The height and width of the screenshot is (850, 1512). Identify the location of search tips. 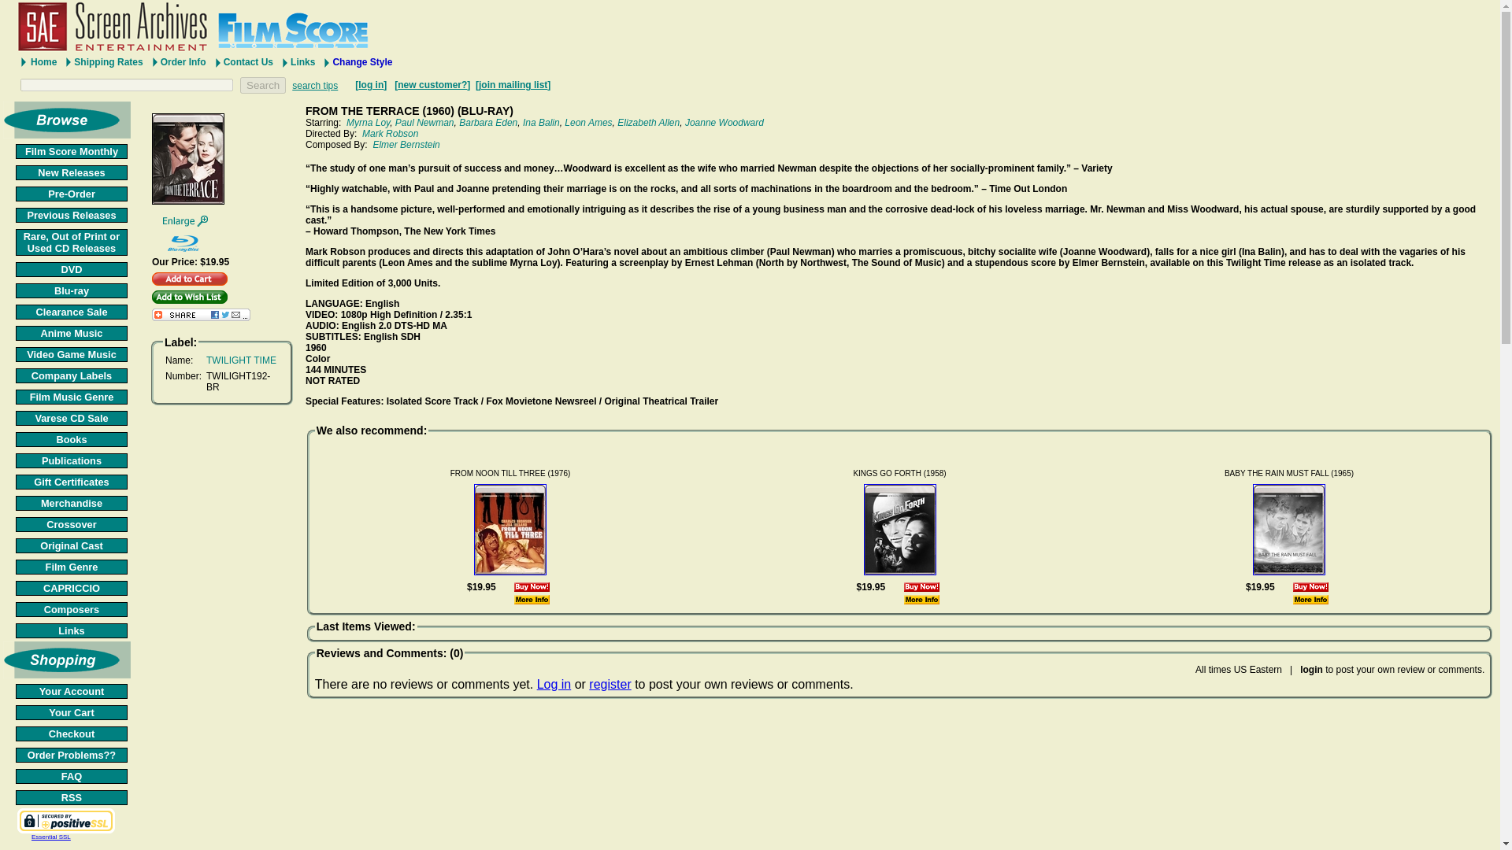
(314, 85).